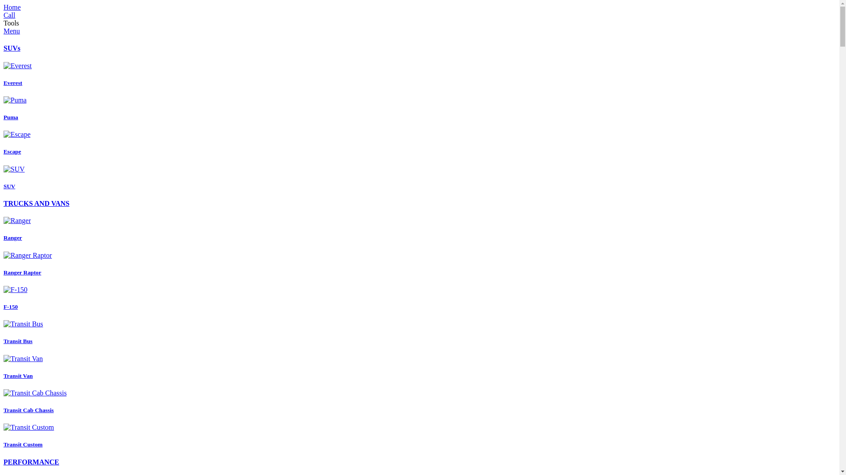  Describe the element at coordinates (419, 143) in the screenshot. I see `Escape` at that location.